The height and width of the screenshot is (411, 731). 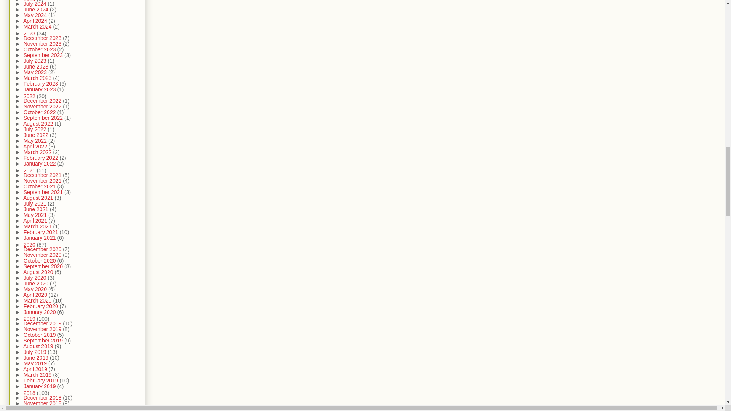 I want to click on July 2024, so click(x=36, y=4).